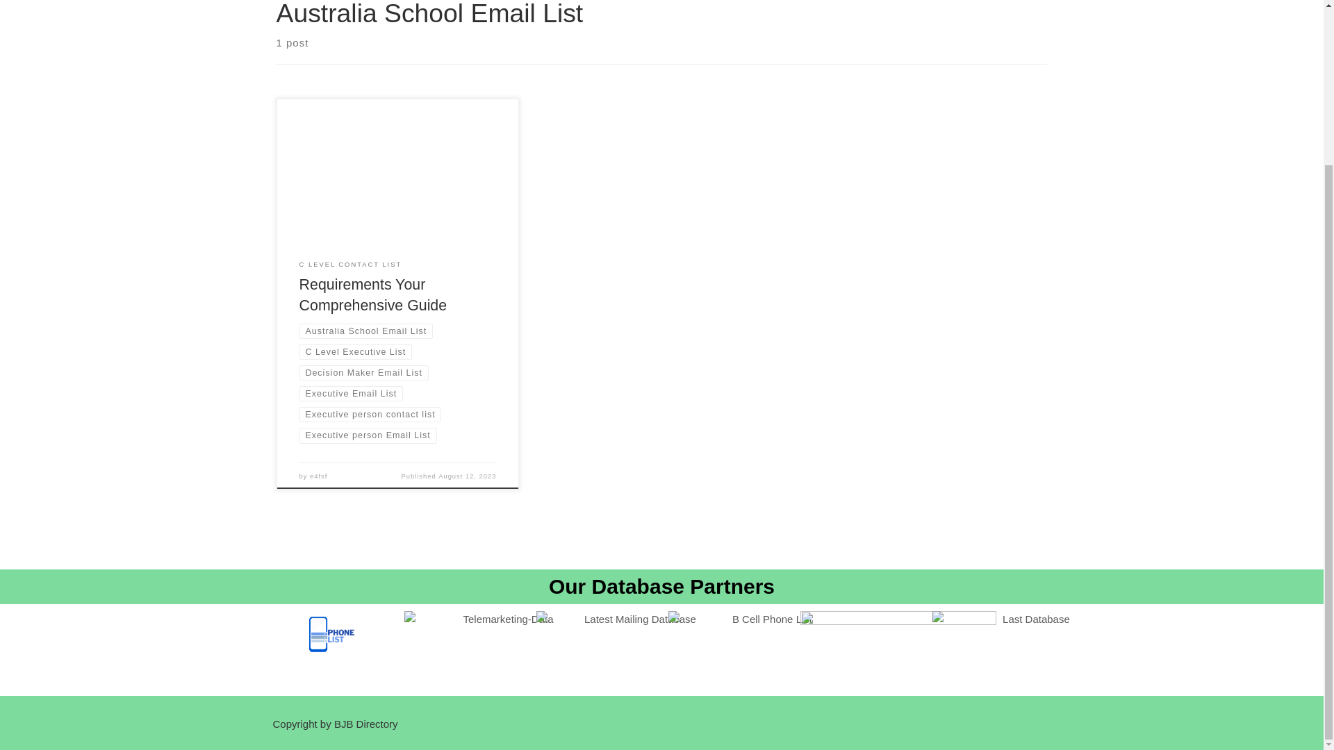 The height and width of the screenshot is (750, 1334). Describe the element at coordinates (356, 351) in the screenshot. I see `C Level Executive List` at that location.